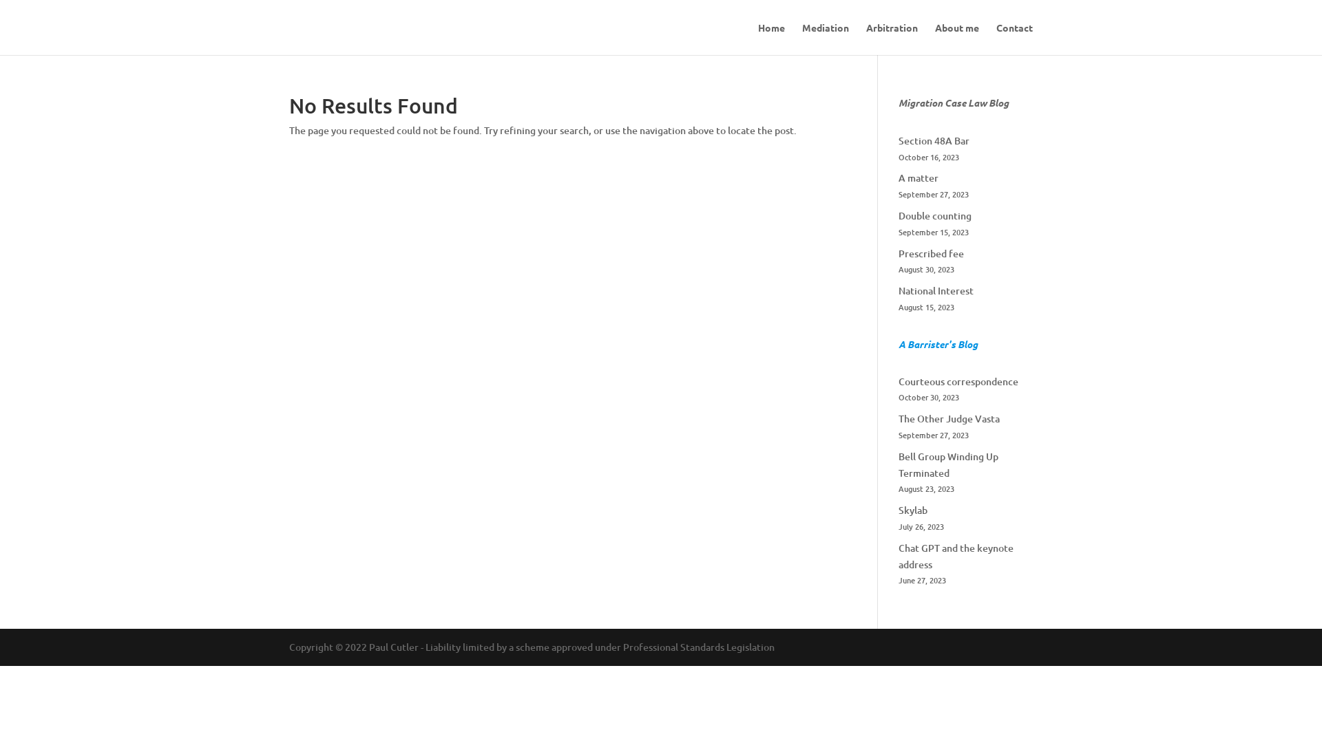  I want to click on Arbitration, so click(892, 39).